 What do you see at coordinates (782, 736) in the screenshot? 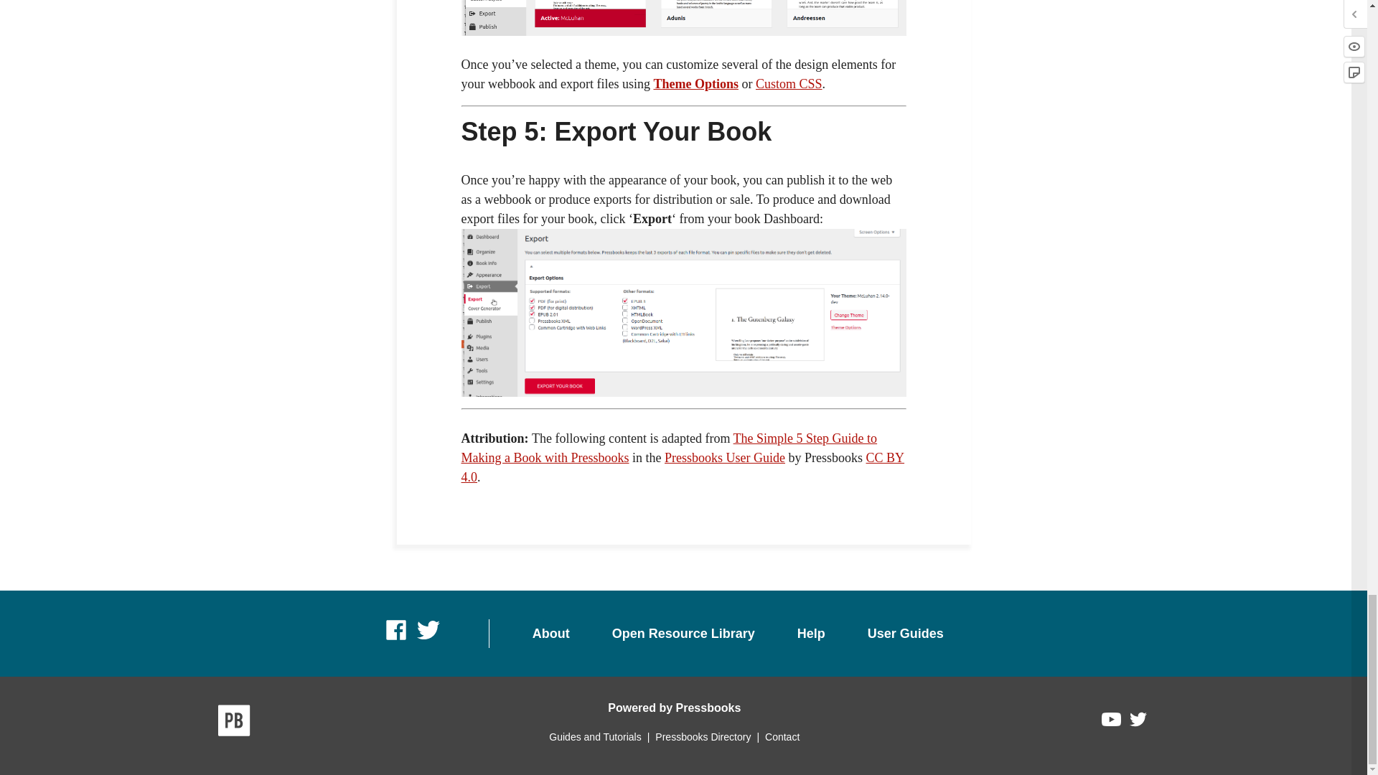
I see `Contact` at bounding box center [782, 736].